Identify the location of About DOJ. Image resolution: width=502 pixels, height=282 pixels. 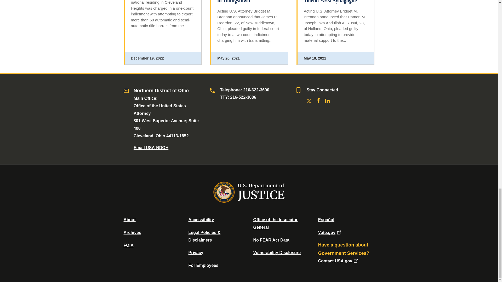
(129, 219).